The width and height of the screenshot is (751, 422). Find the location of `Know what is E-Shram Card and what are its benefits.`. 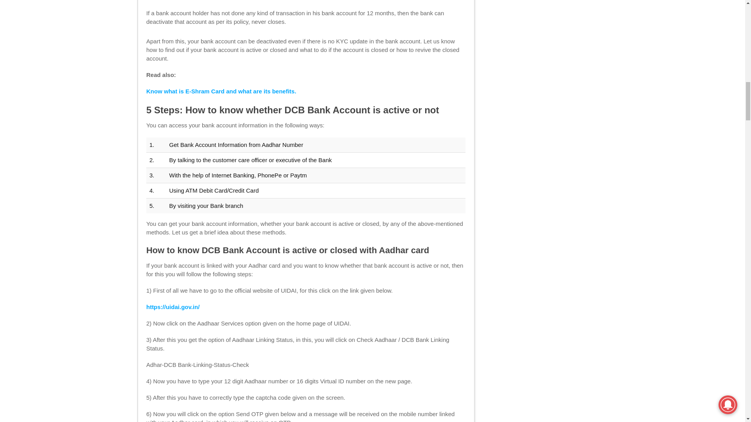

Know what is E-Shram Card and what are its benefits. is located at coordinates (221, 91).